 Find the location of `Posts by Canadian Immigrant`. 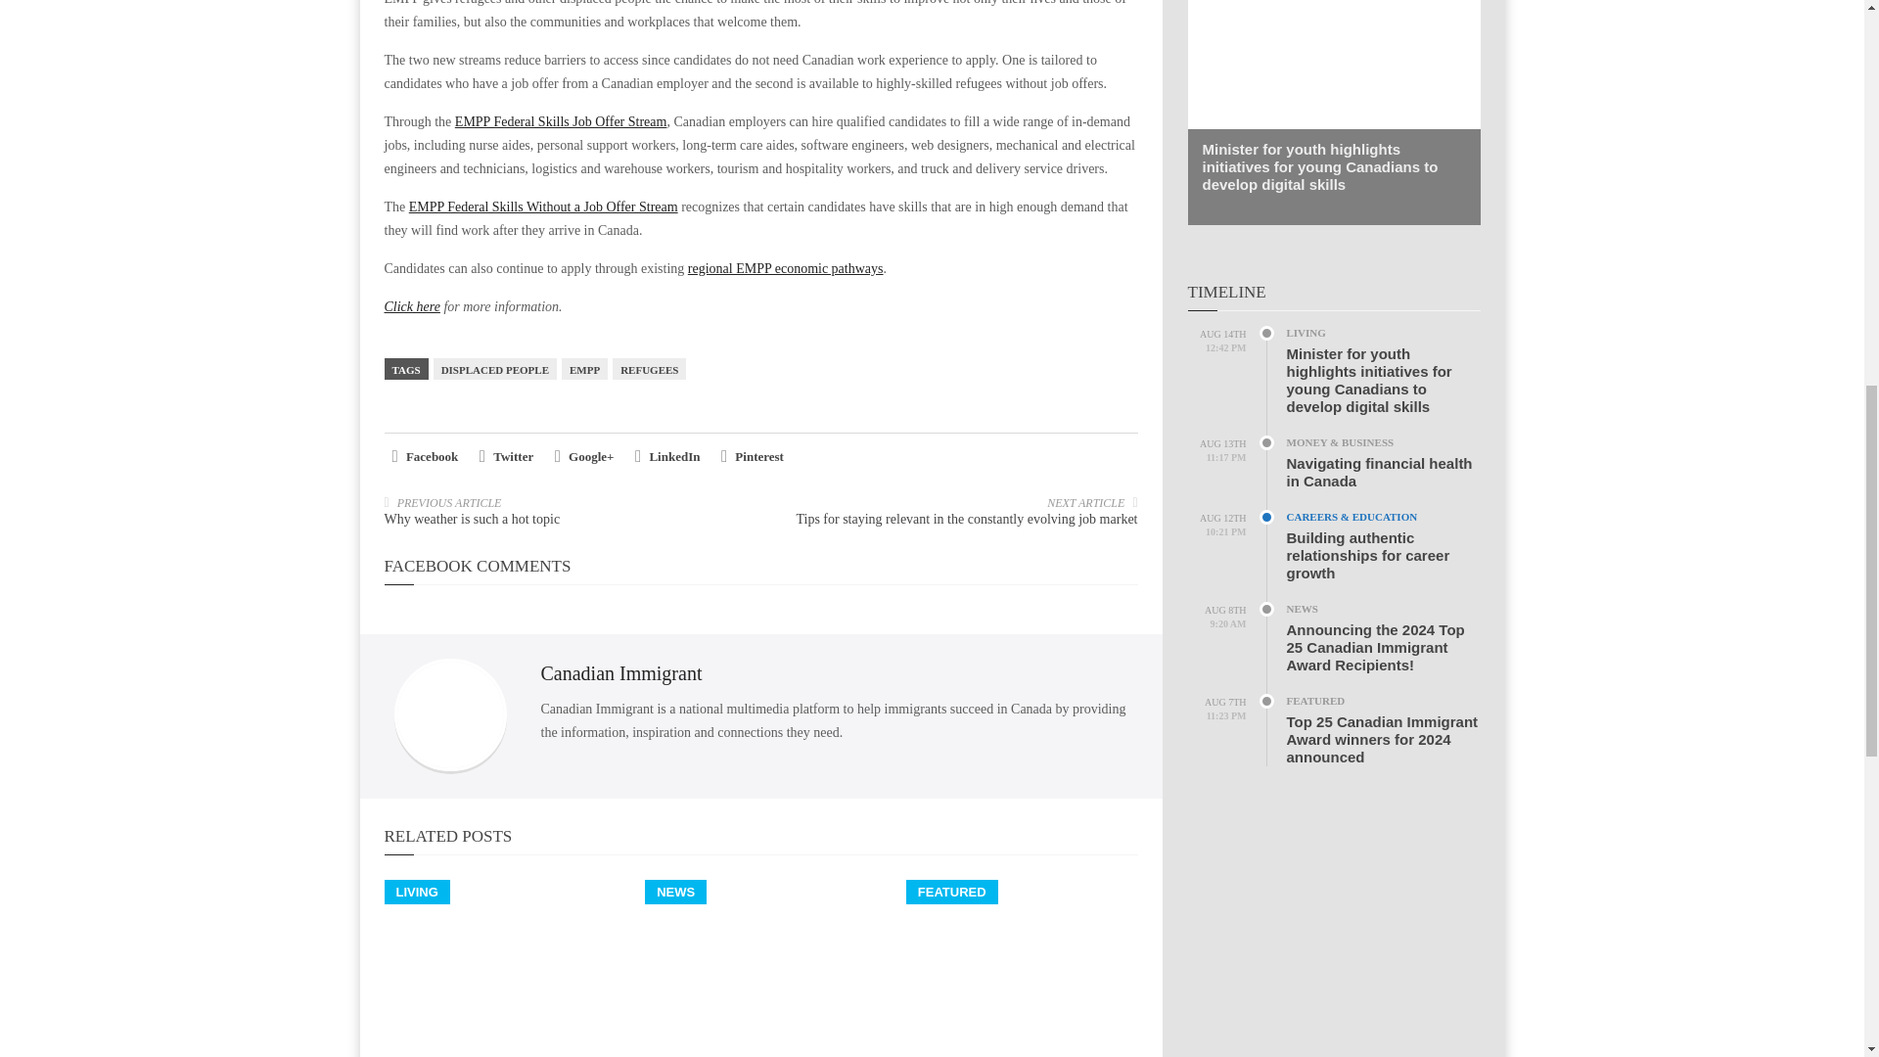

Posts by Canadian Immigrant is located at coordinates (620, 673).